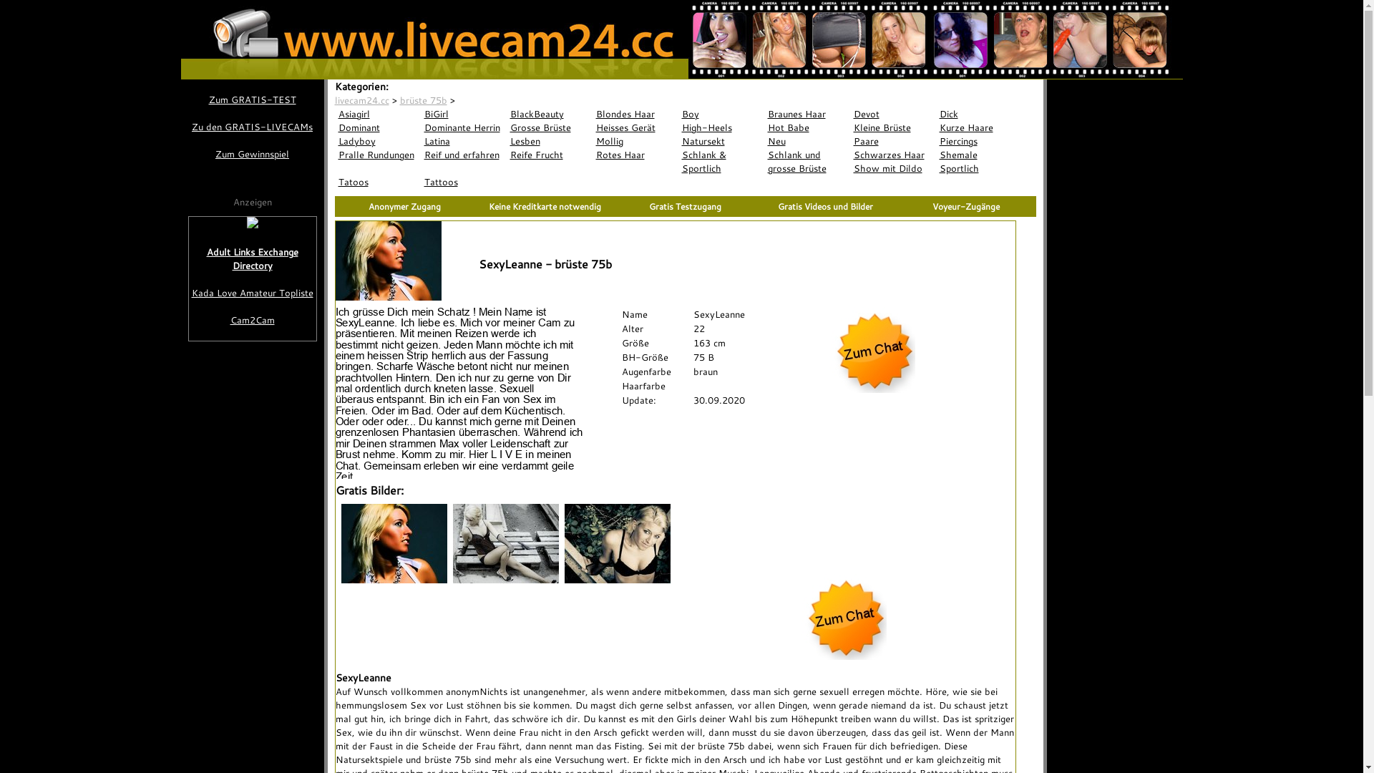 The height and width of the screenshot is (773, 1374). I want to click on Tattoos, so click(464, 182).